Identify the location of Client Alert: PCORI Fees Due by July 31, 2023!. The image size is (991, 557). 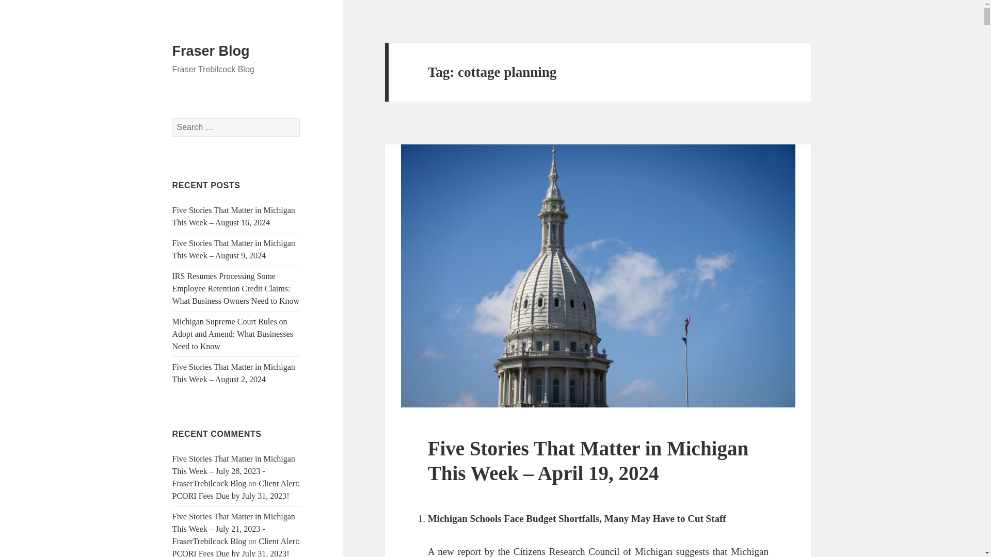
(236, 489).